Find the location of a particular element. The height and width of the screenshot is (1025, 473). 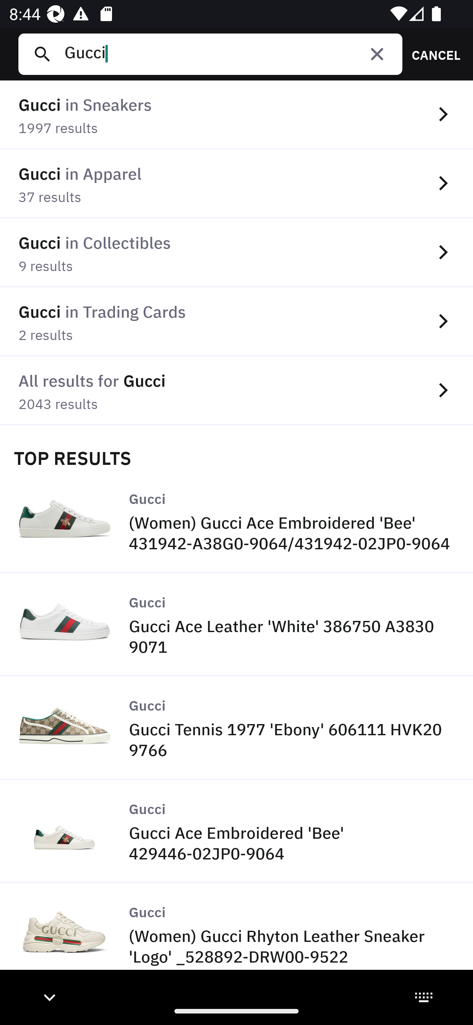

Gucci  in Apparel 37 results  is located at coordinates (236, 184).